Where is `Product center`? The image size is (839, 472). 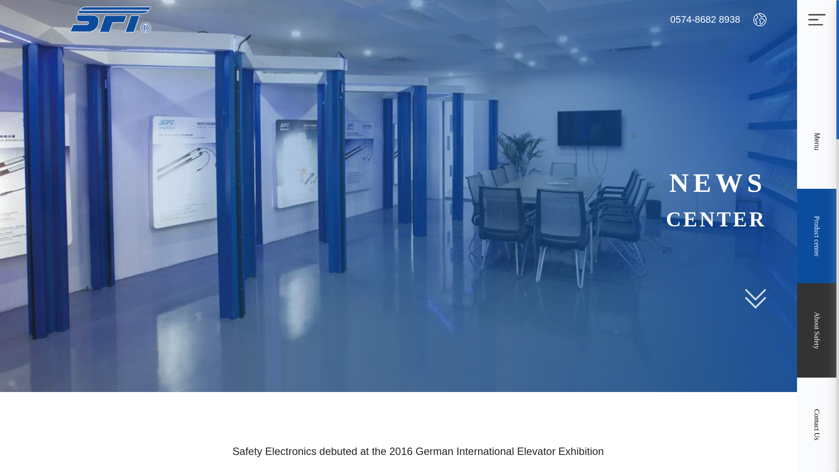
Product center is located at coordinates (816, 236).